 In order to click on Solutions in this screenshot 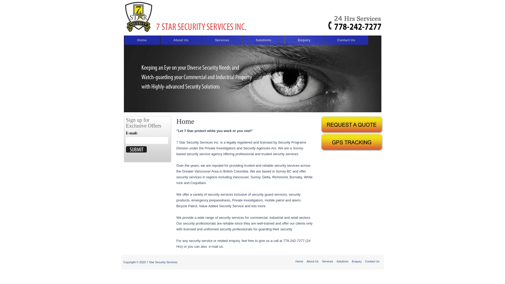, I will do `click(264, 40)`.